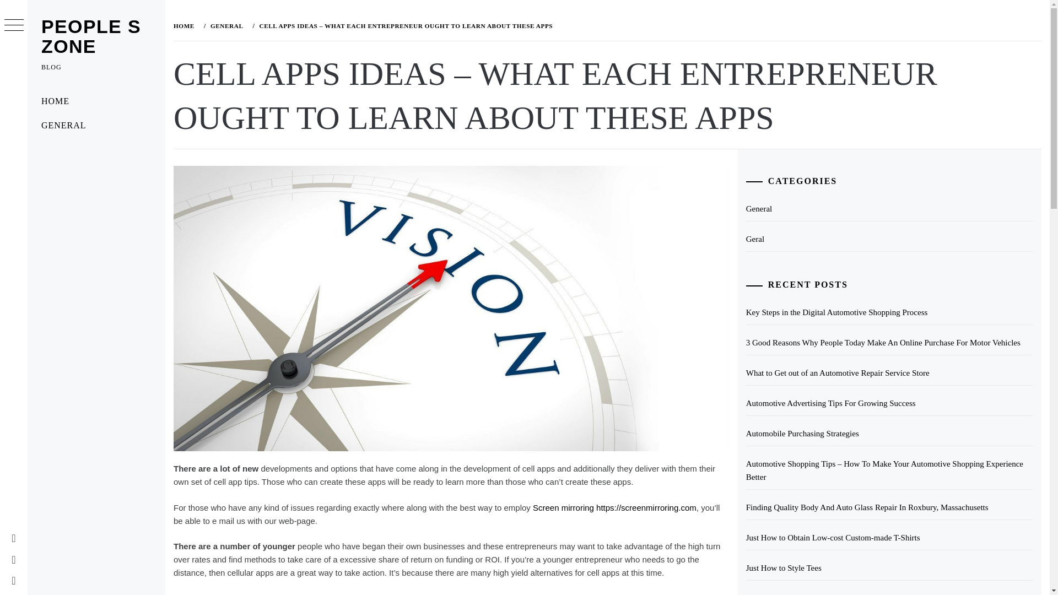  Describe the element at coordinates (186, 25) in the screenshot. I see `HOME` at that location.